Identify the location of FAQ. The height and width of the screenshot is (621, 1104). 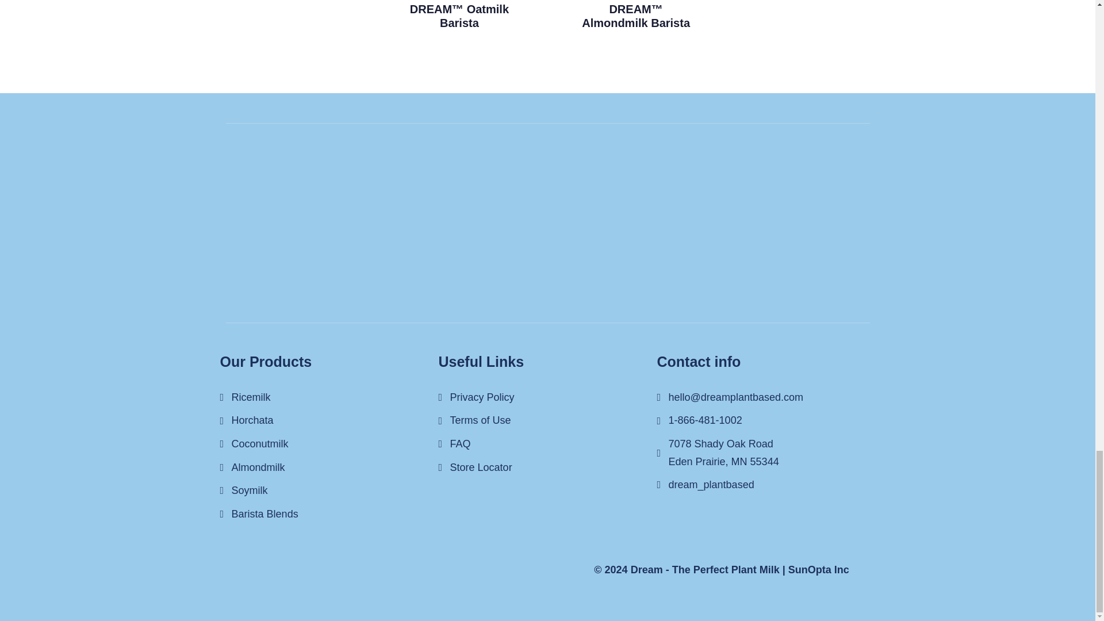
(329, 421).